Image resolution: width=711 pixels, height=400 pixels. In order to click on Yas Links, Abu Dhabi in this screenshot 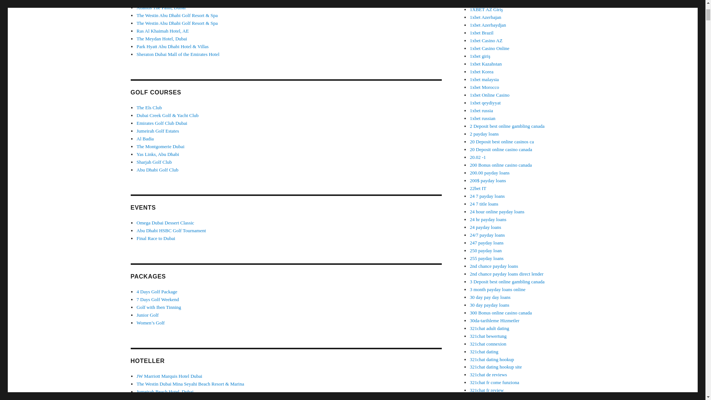, I will do `click(158, 154)`.